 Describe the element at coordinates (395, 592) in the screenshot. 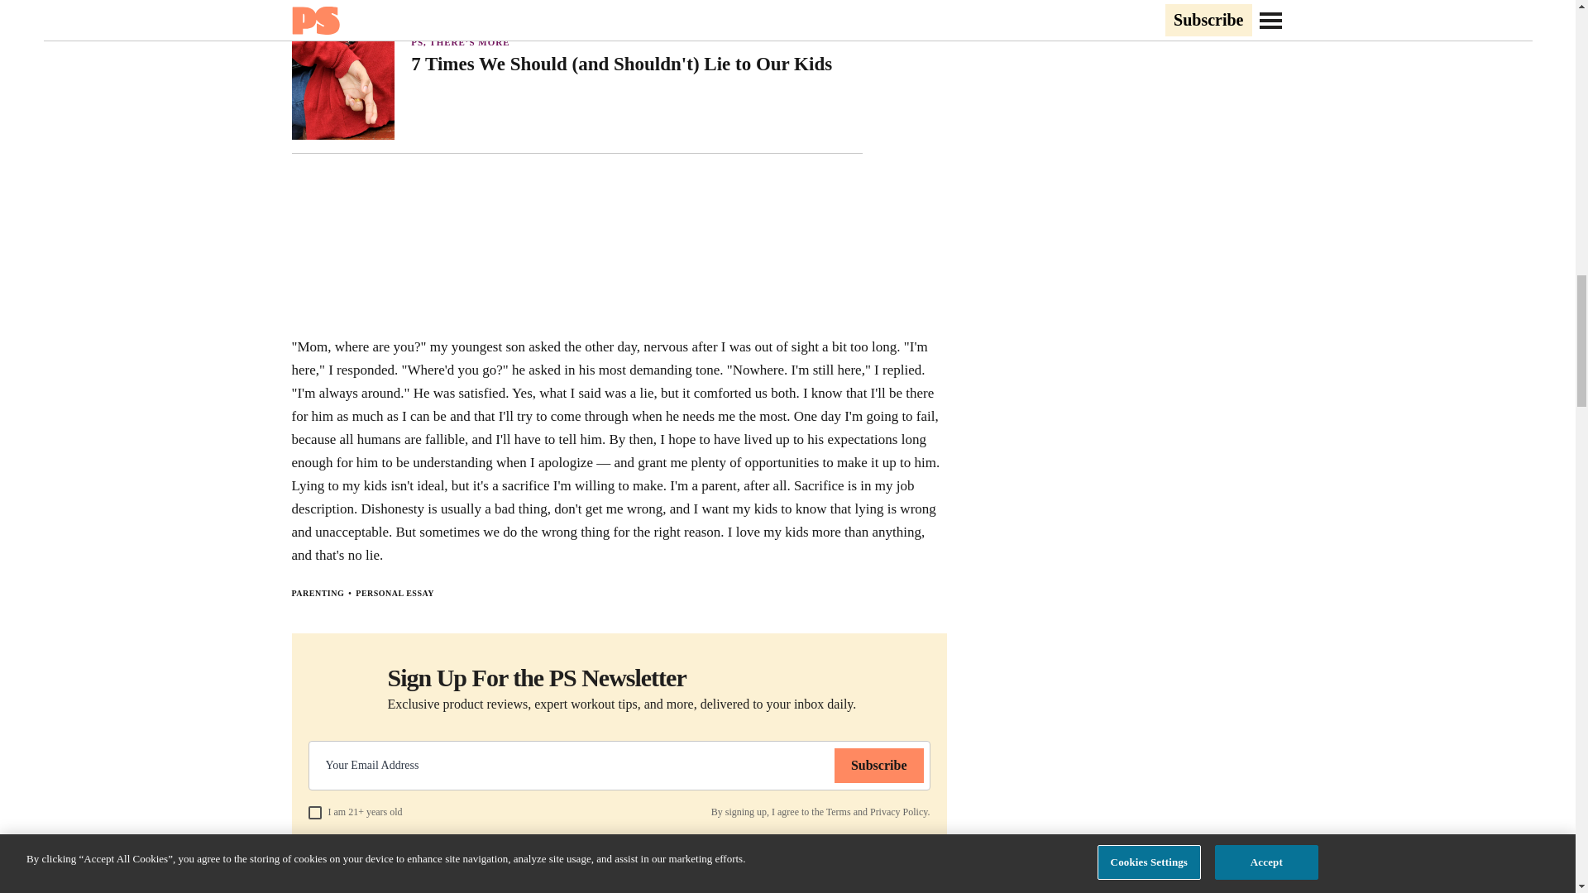

I see `PERSONAL ESSAY` at that location.